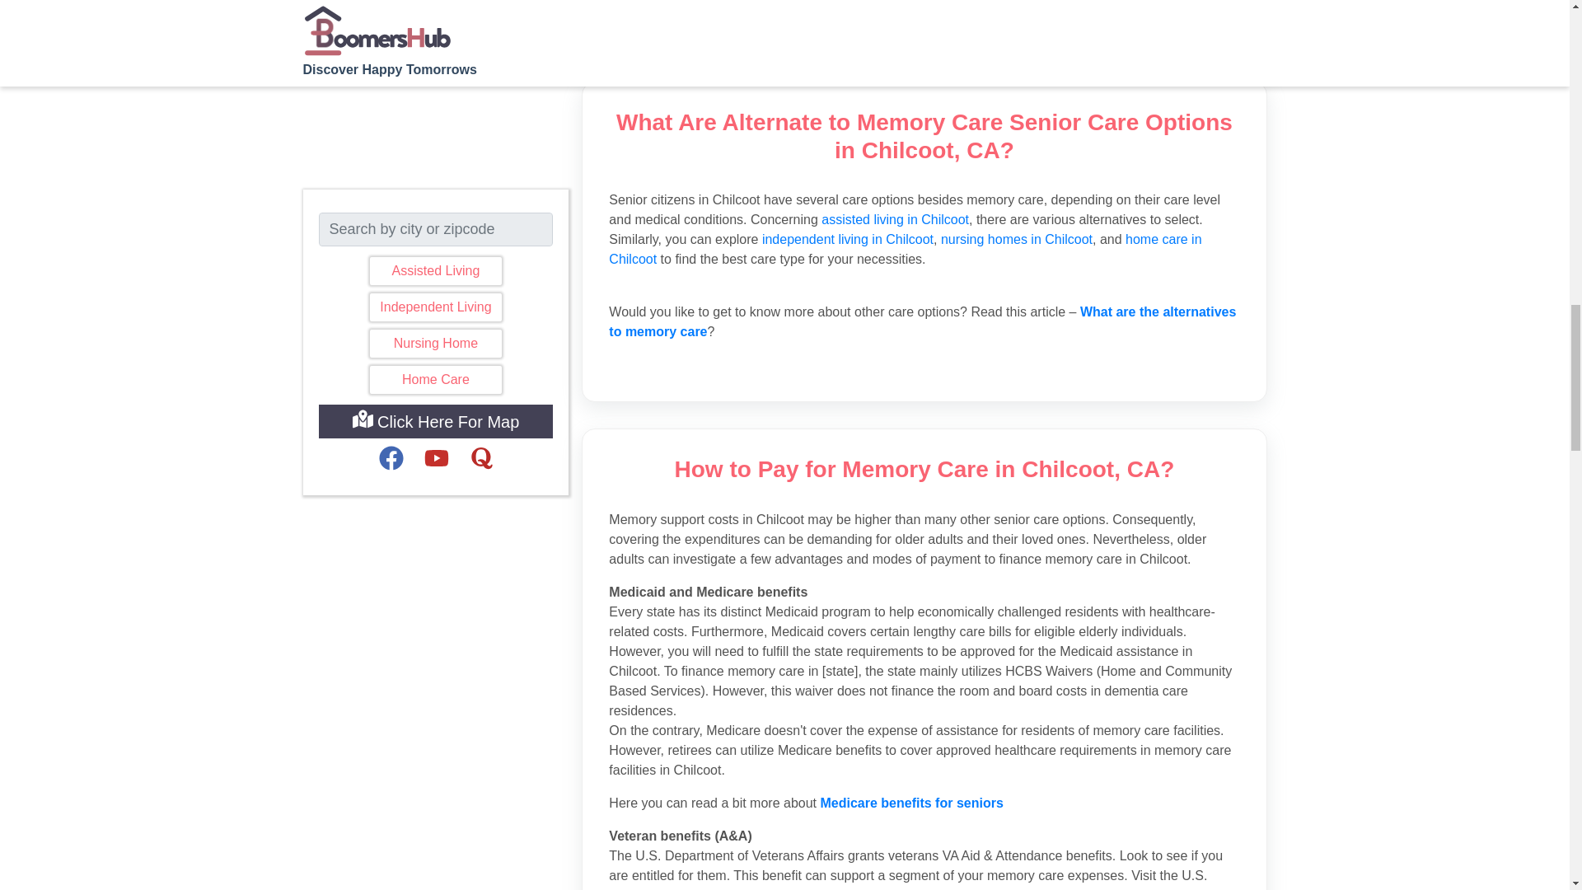  Describe the element at coordinates (1017, 239) in the screenshot. I see `nursing homes in Chilcoot` at that location.